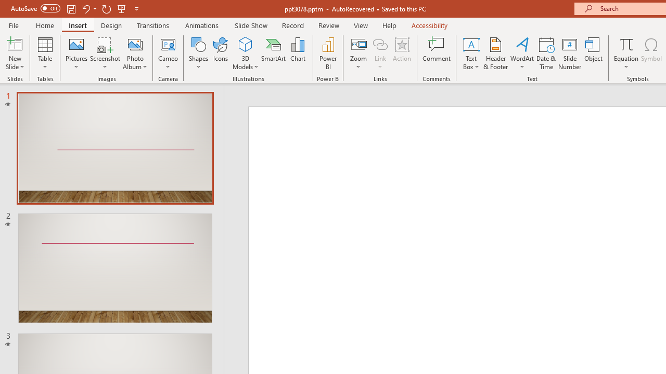  Describe the element at coordinates (135, 44) in the screenshot. I see `New Photo Album...` at that location.